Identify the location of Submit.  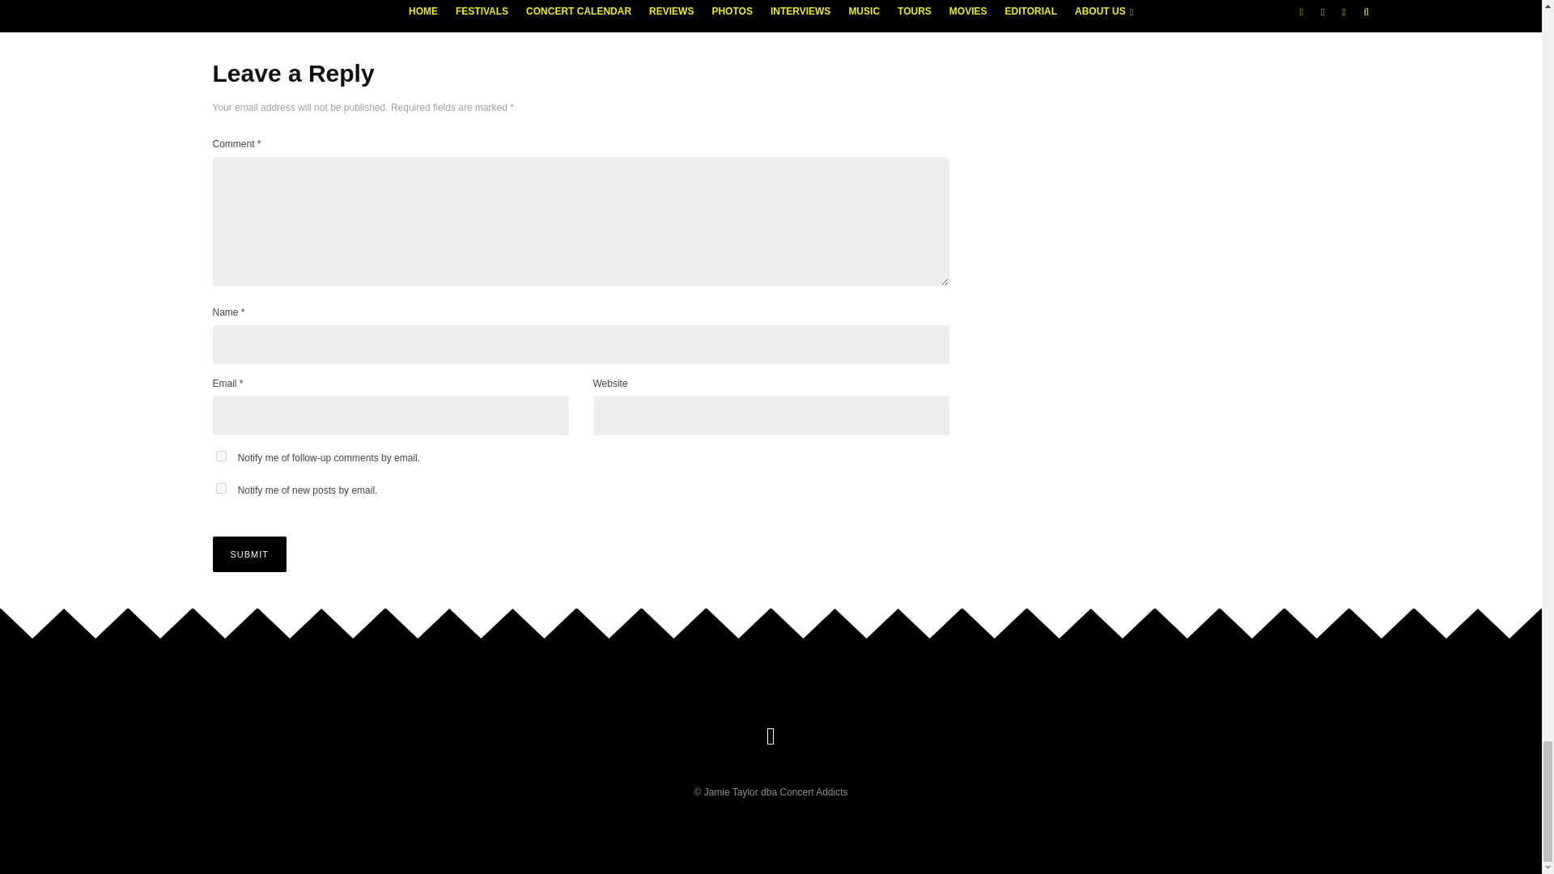
(248, 554).